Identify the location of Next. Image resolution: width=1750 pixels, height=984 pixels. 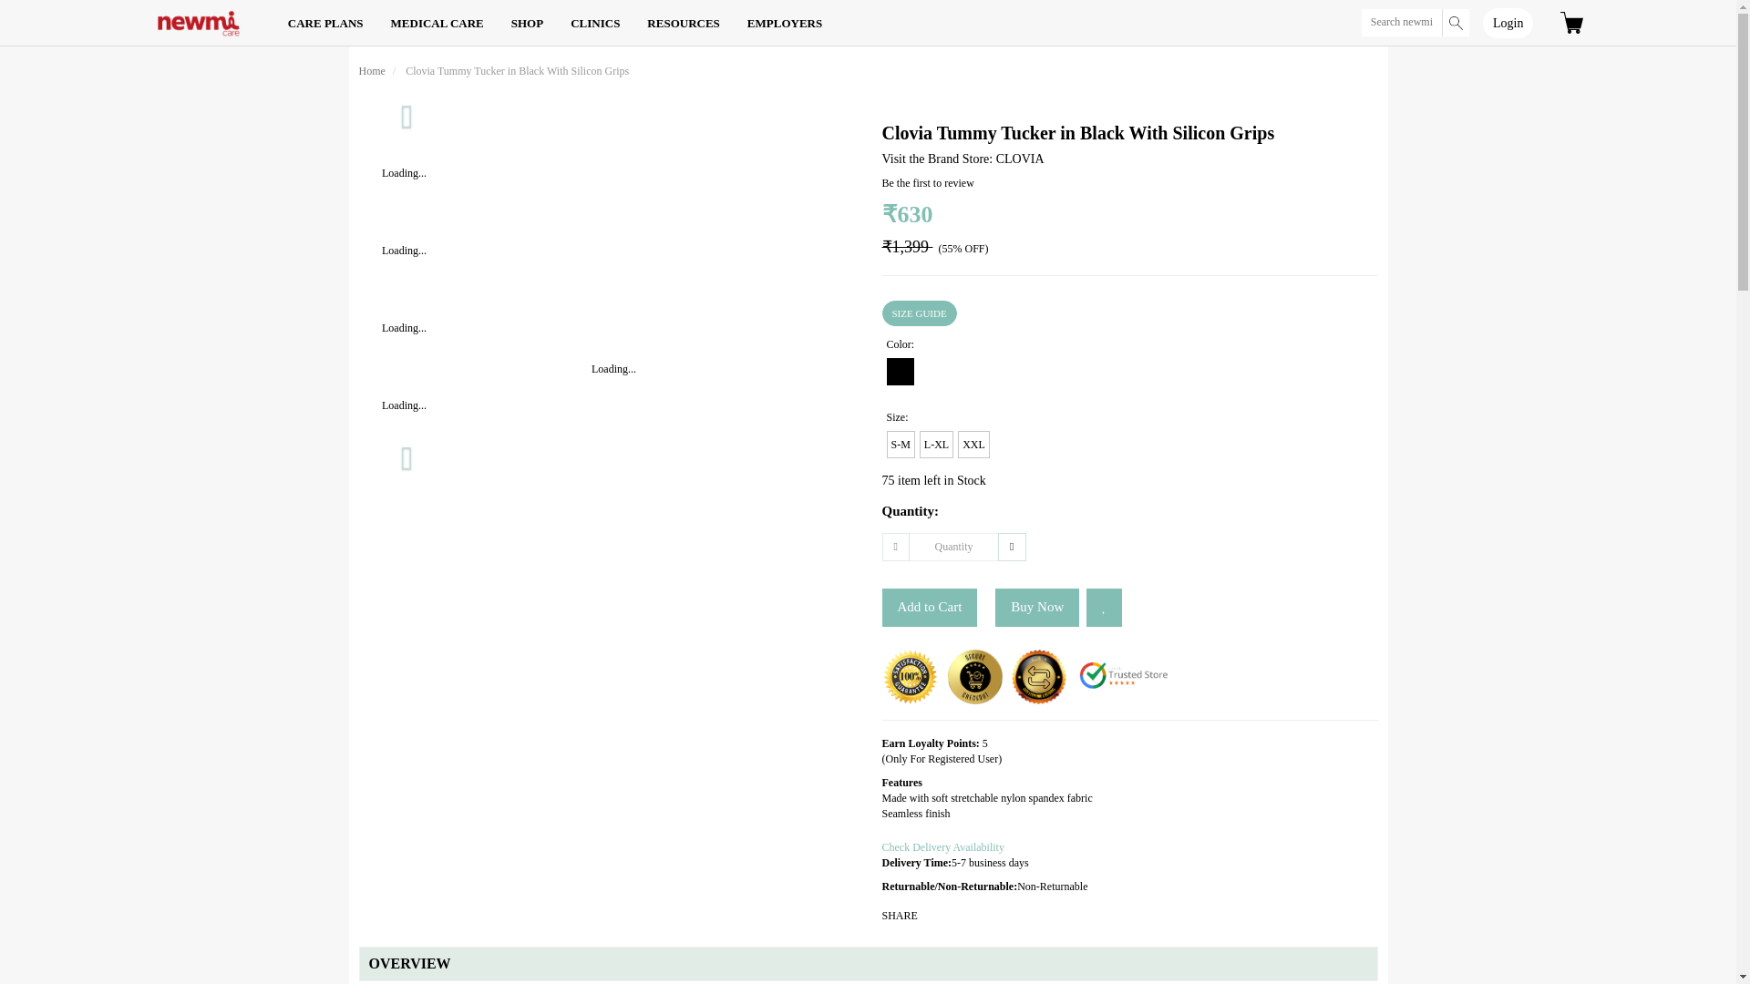
(407, 456).